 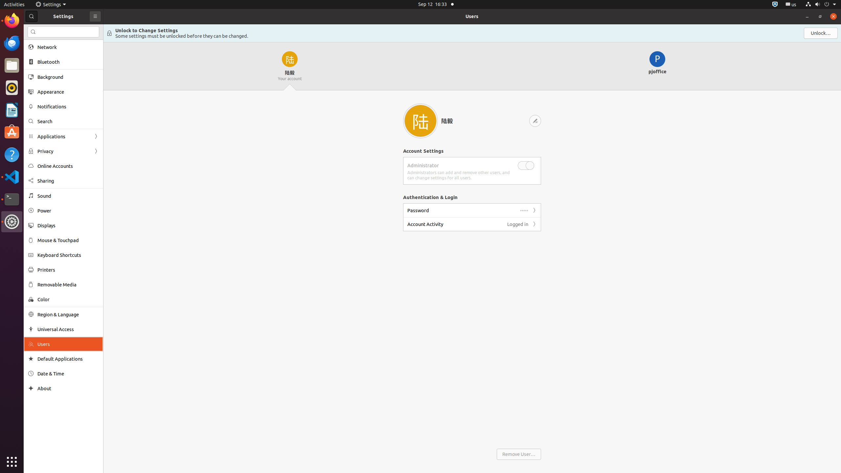 I want to click on Displays, so click(x=68, y=225).